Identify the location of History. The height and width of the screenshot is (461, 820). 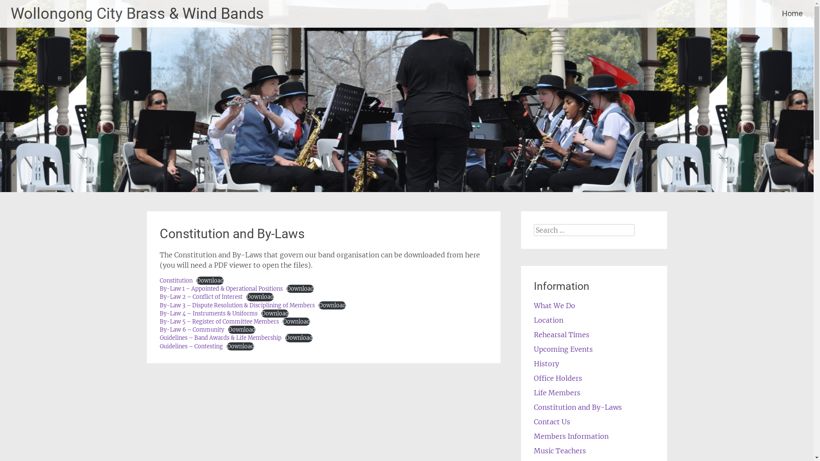
(547, 364).